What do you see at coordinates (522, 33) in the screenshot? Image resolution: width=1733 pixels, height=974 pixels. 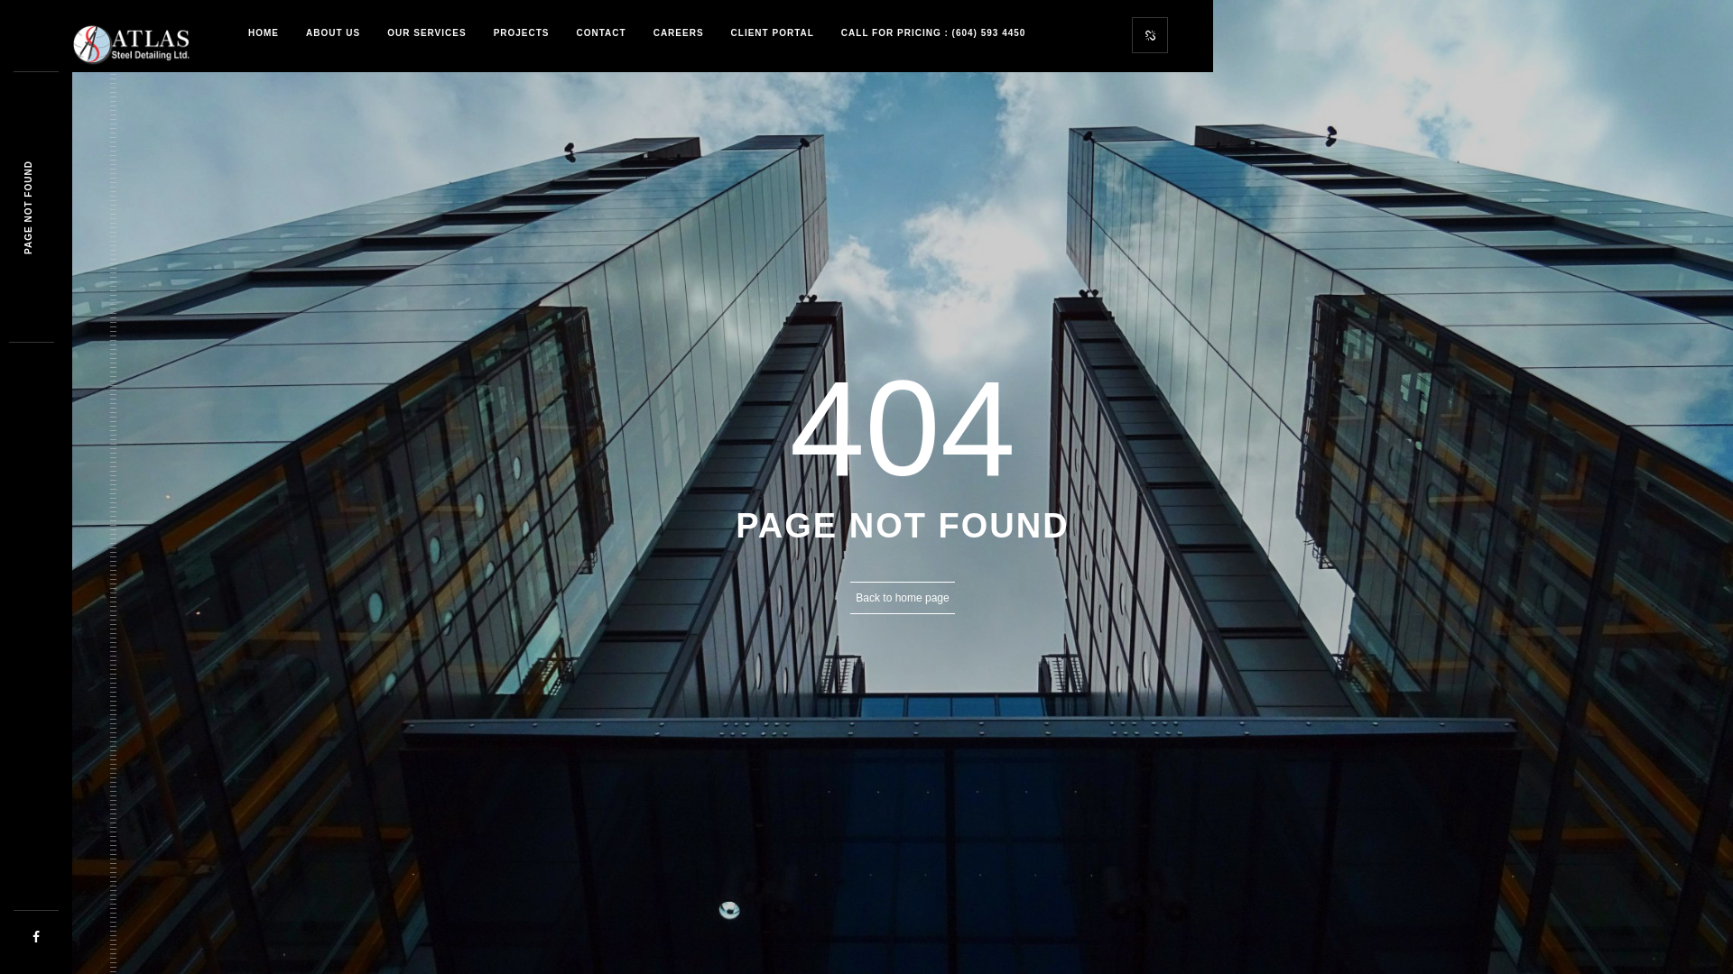 I see `PROJECTS` at bounding box center [522, 33].